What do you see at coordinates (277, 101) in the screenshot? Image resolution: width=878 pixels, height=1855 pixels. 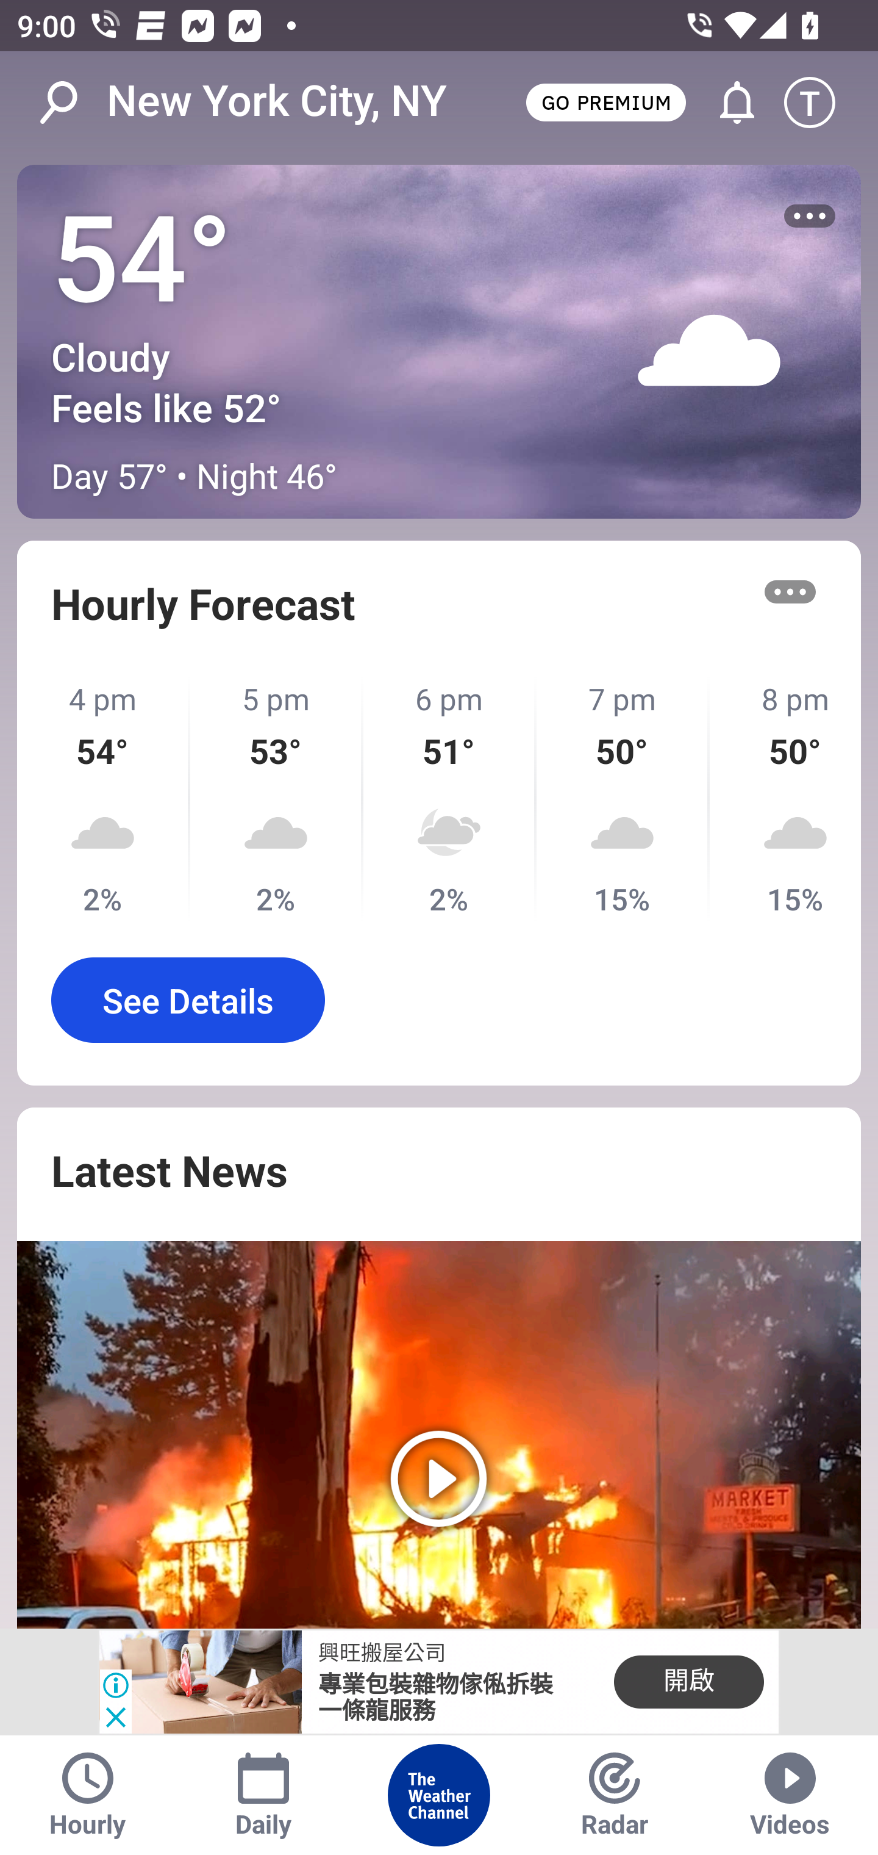 I see `New York City, NY` at bounding box center [277, 101].